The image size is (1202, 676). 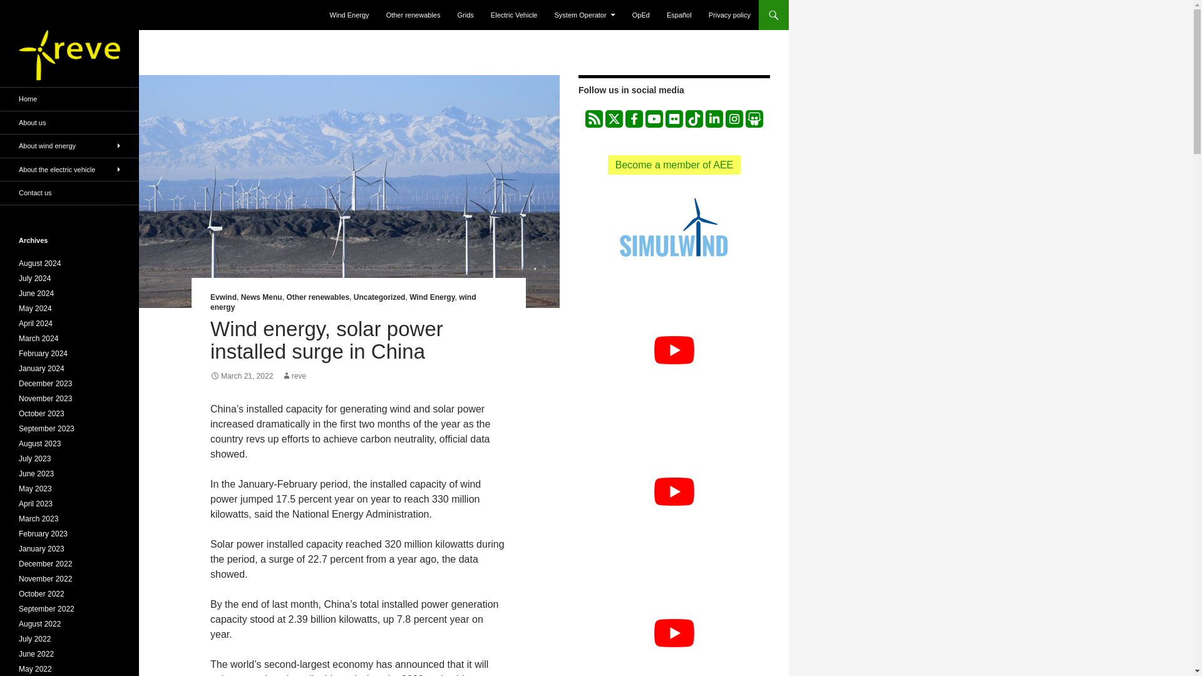 I want to click on News Menu, so click(x=262, y=297).